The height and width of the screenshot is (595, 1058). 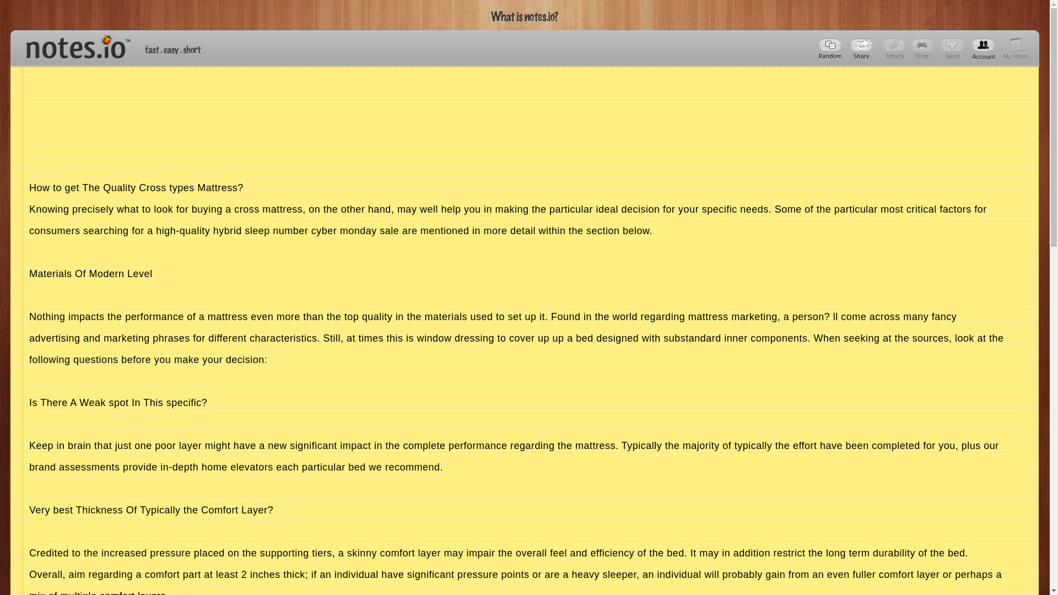 I want to click on Account, so click(x=984, y=48).